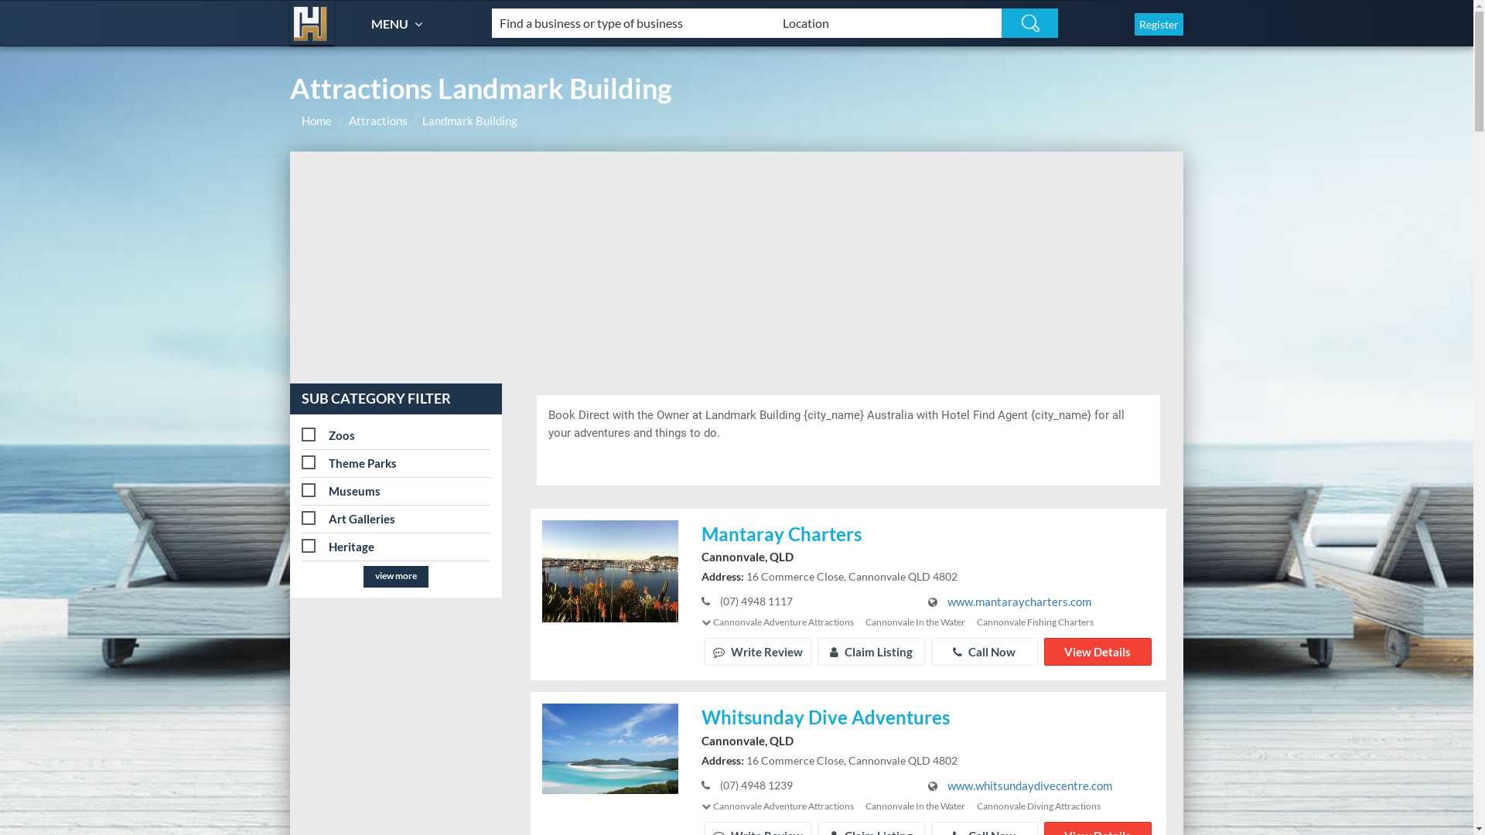 The height and width of the screenshot is (835, 1485). I want to click on View Details, so click(1098, 652).